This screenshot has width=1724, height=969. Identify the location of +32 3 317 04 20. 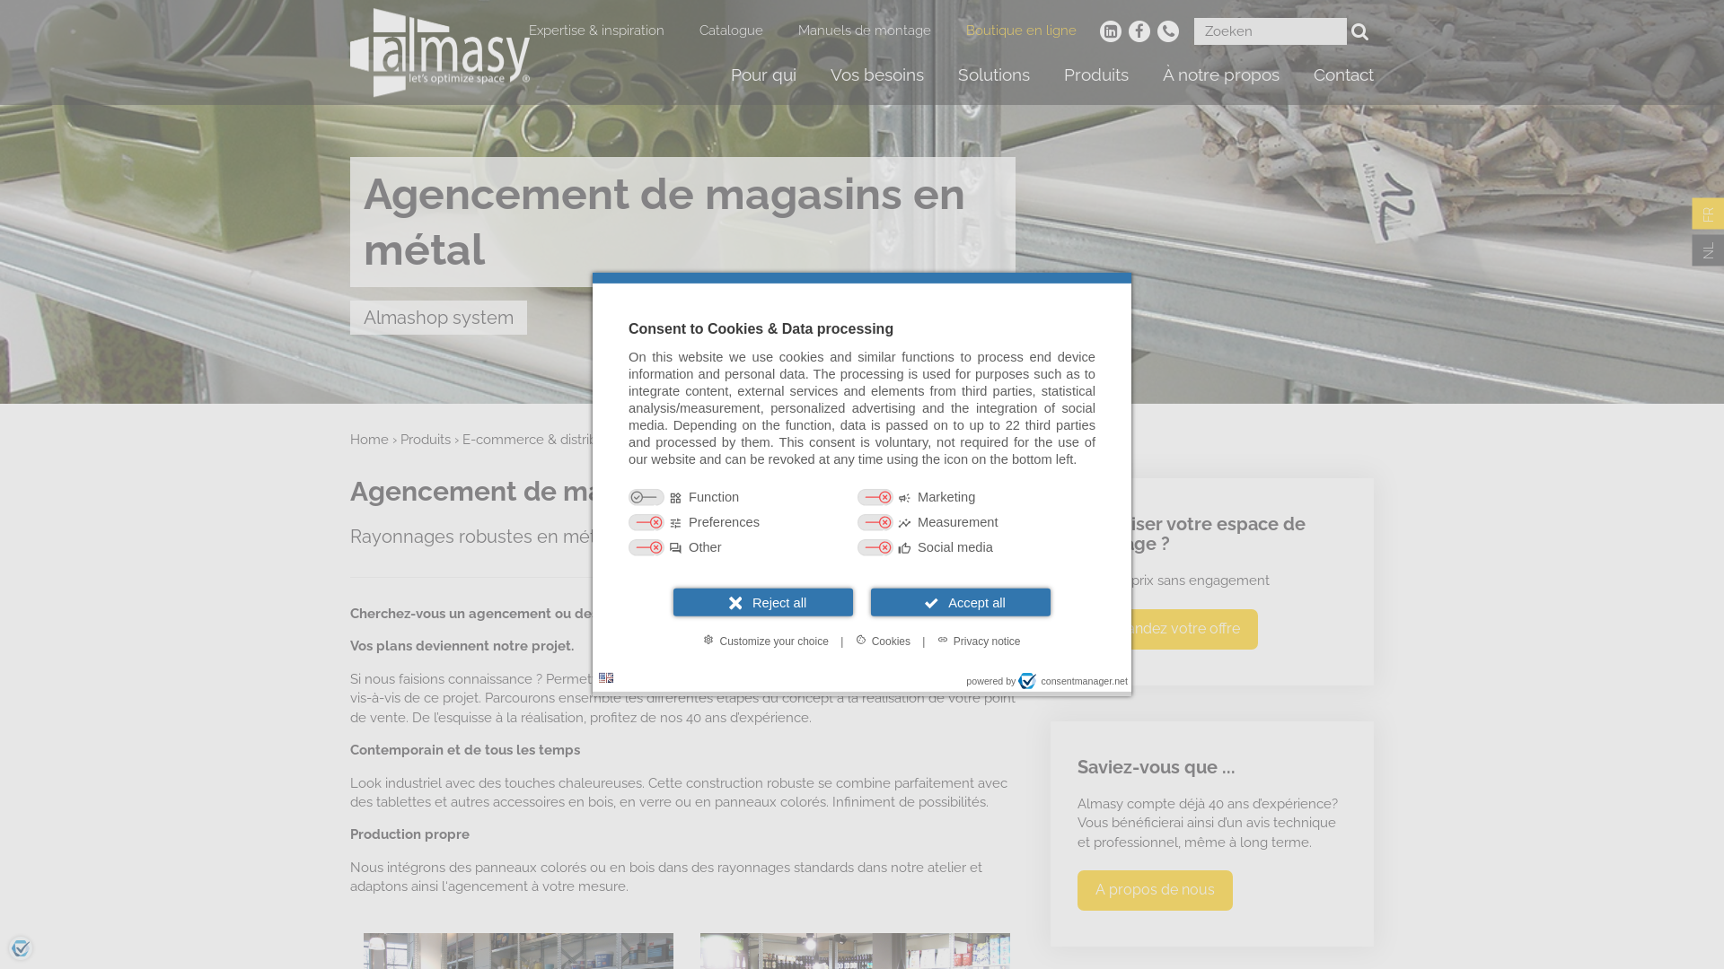
(1168, 31).